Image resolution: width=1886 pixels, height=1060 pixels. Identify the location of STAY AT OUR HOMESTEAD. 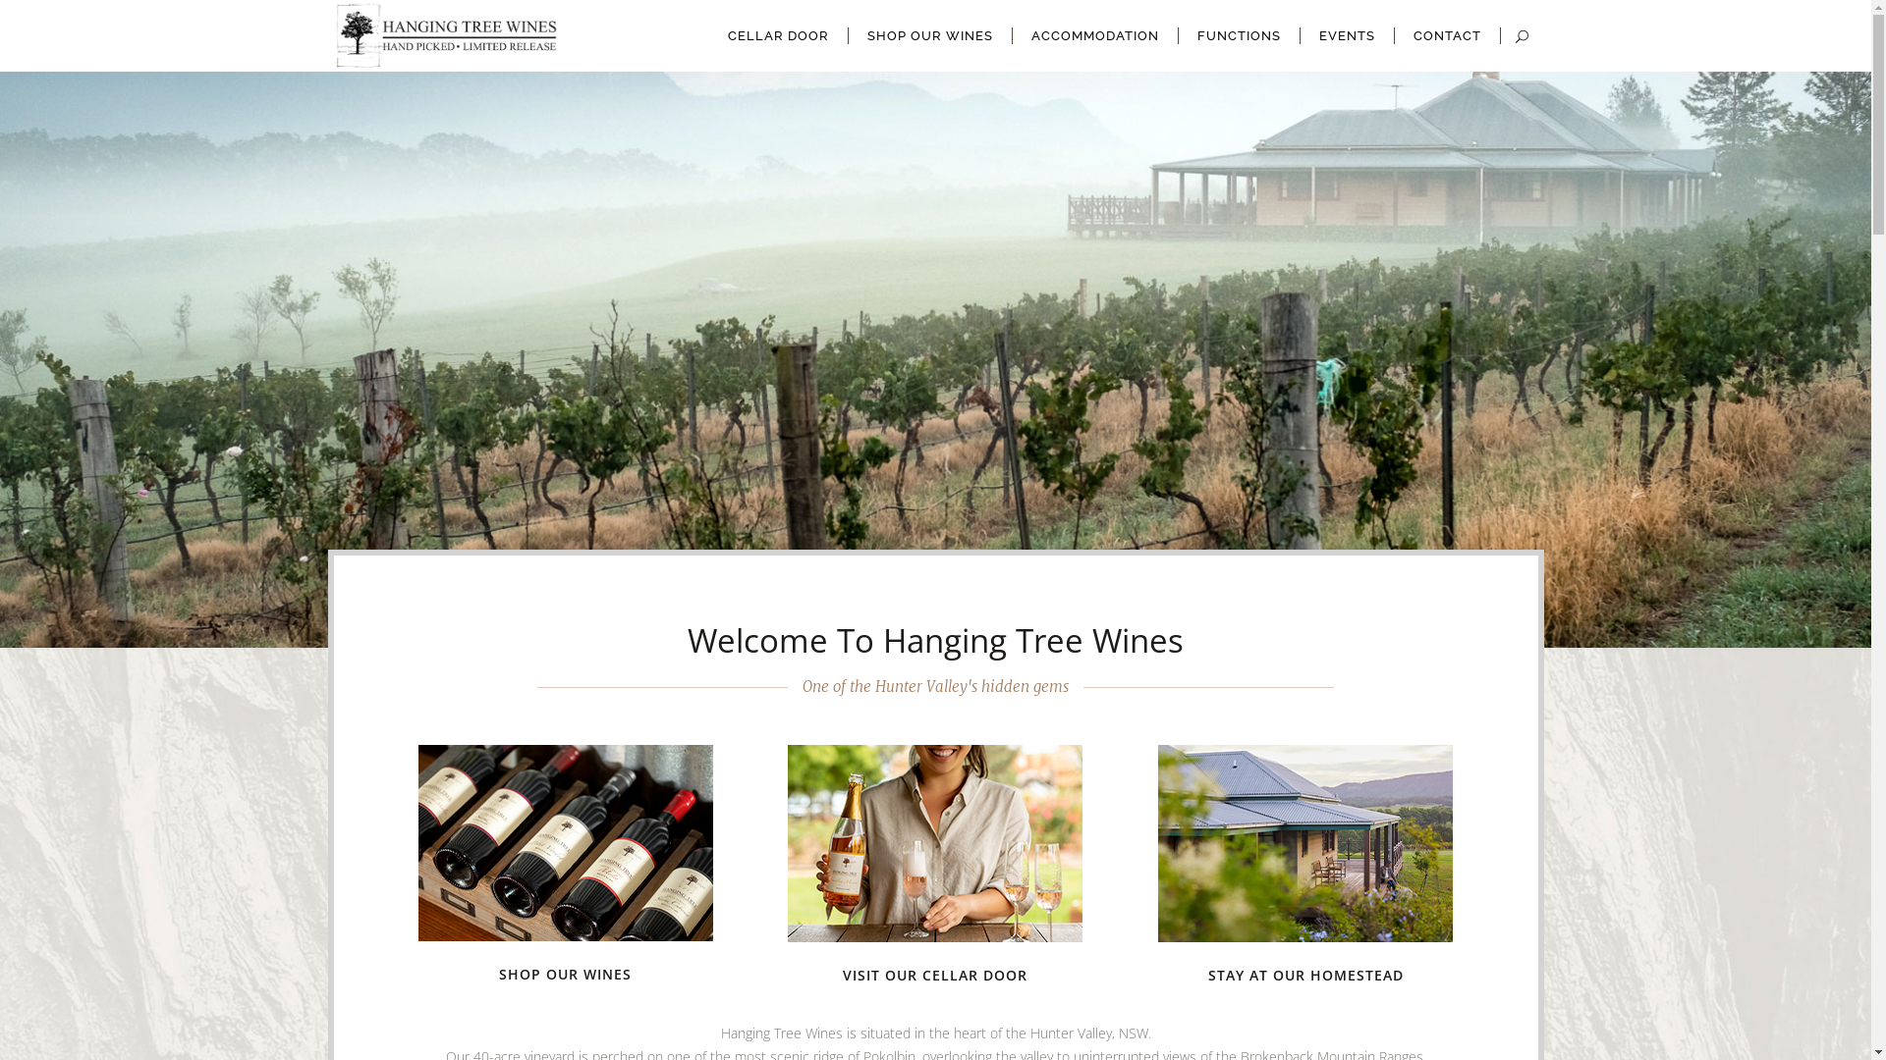
(1306, 976).